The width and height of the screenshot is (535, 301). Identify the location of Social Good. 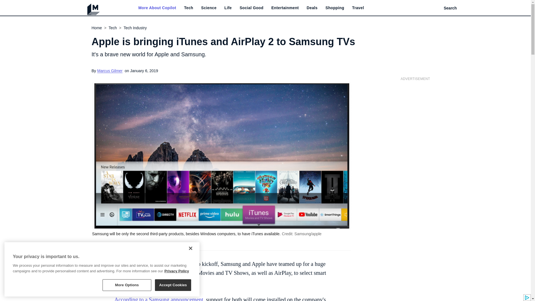
(252, 8).